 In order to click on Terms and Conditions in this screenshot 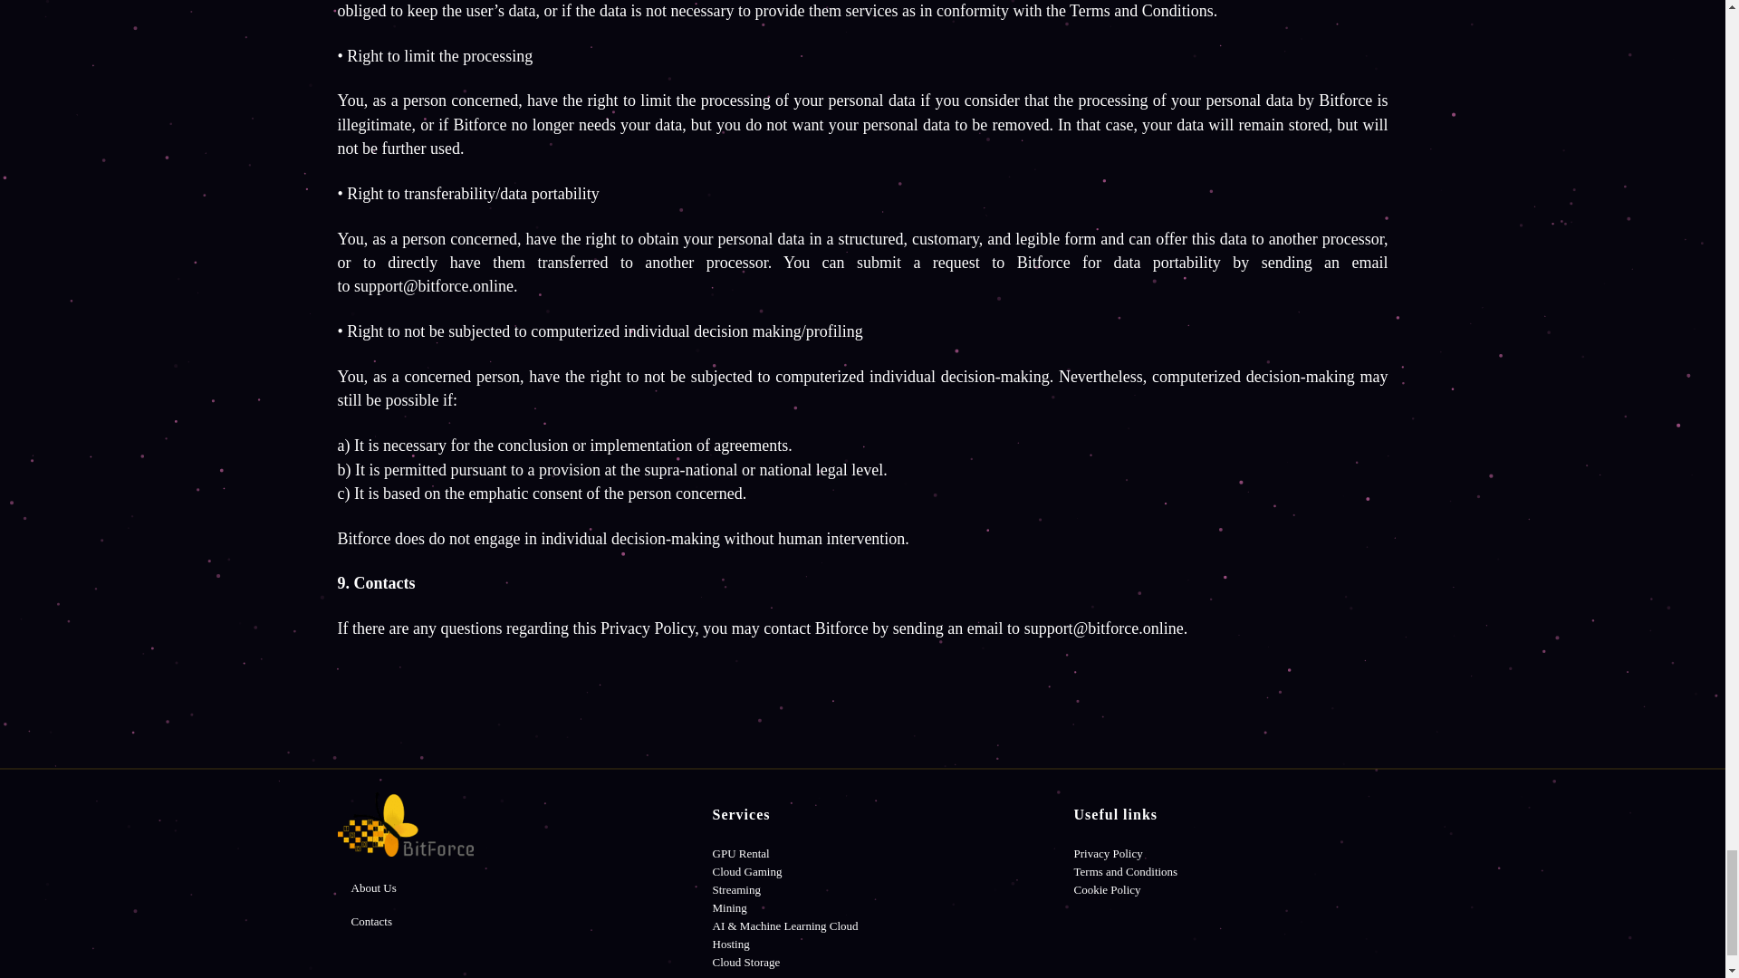, I will do `click(1127, 871)`.